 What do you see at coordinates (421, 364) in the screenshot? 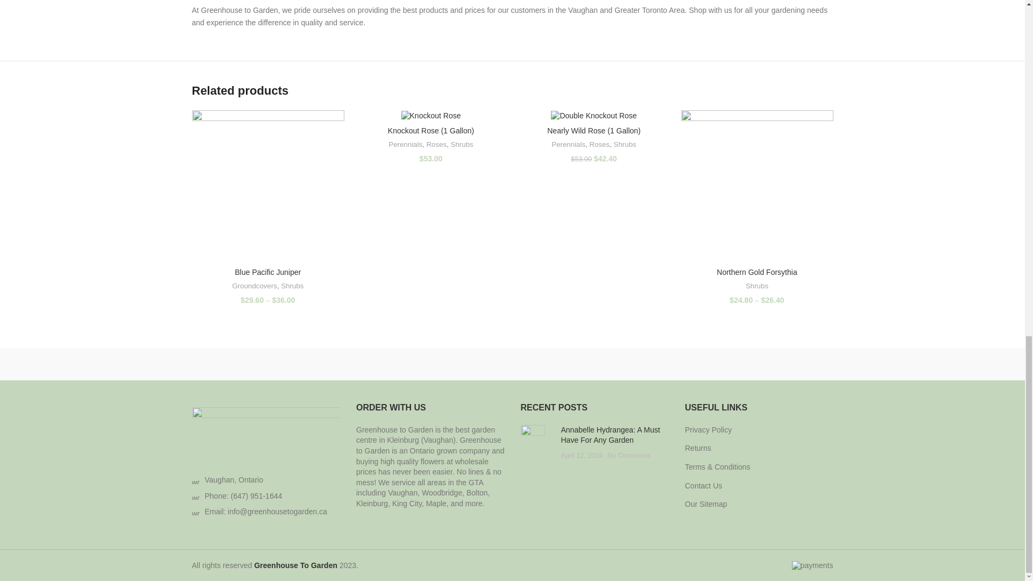
I see `Louis Poulsen` at bounding box center [421, 364].